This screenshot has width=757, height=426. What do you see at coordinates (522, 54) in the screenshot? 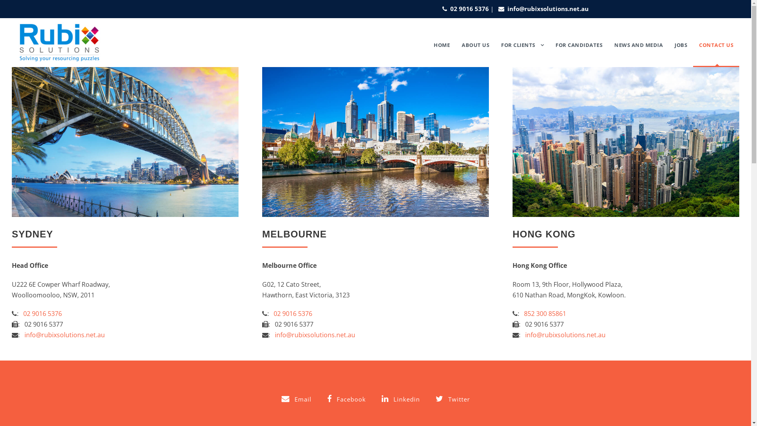
I see `FOR CLIENTS` at bounding box center [522, 54].